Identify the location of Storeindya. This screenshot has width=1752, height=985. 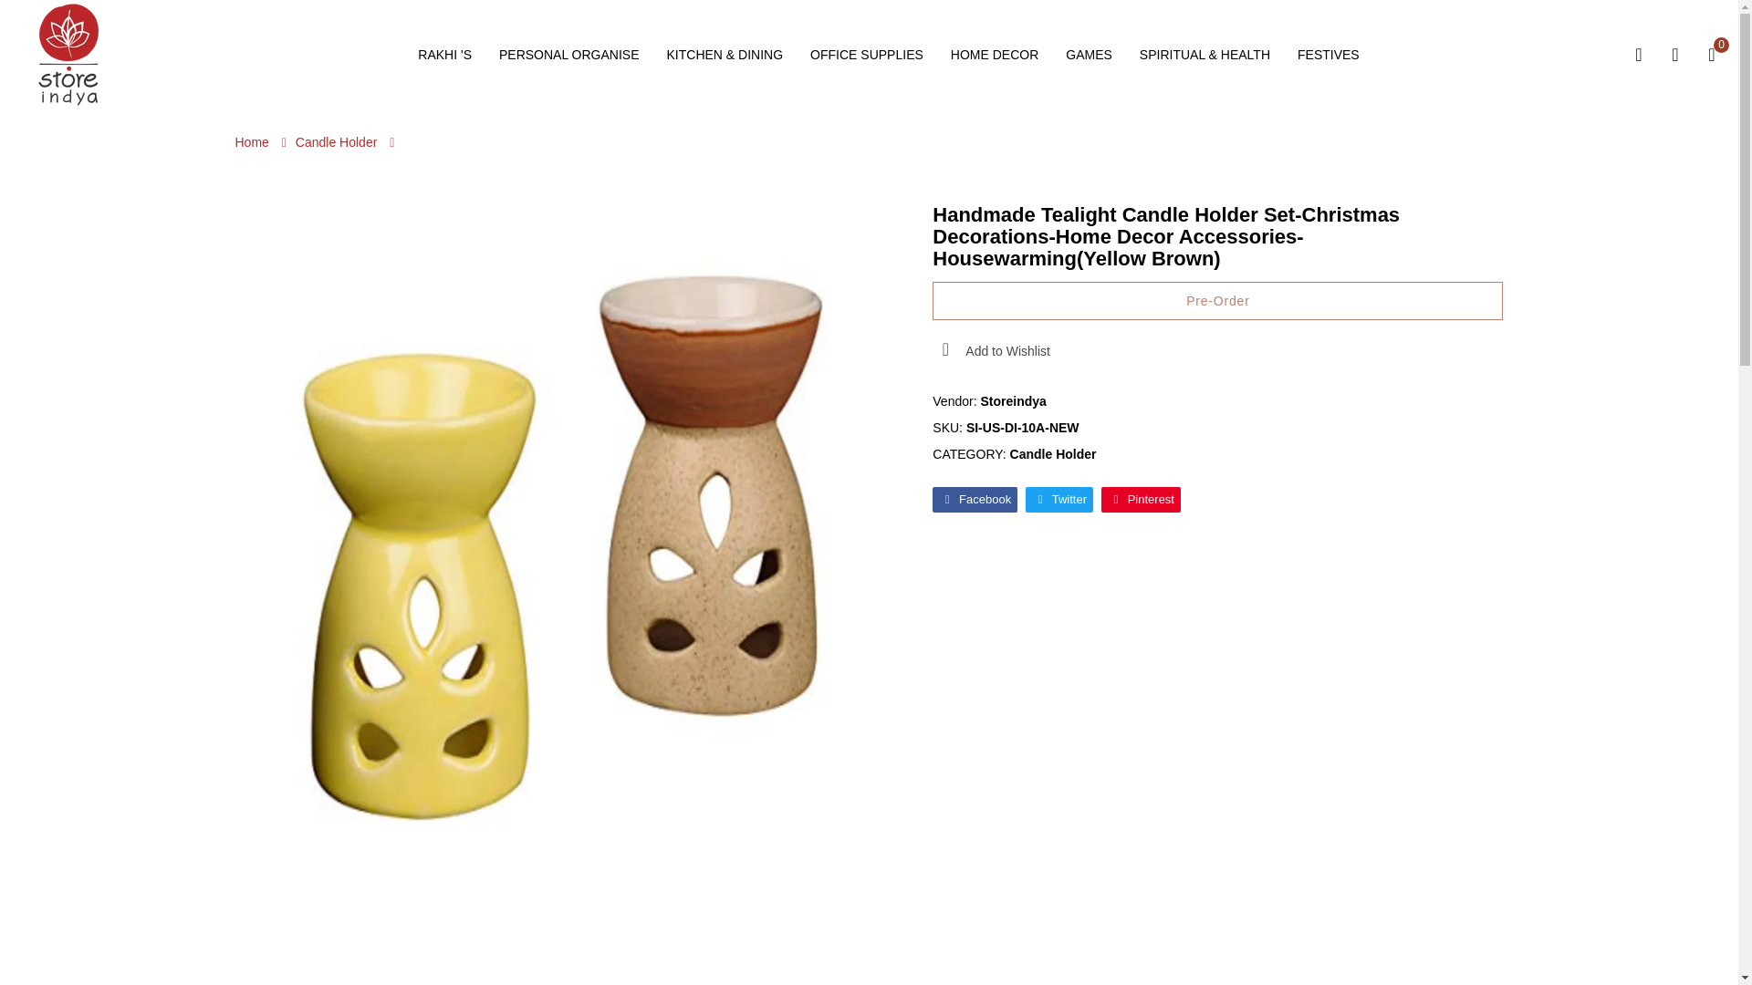
(1013, 401).